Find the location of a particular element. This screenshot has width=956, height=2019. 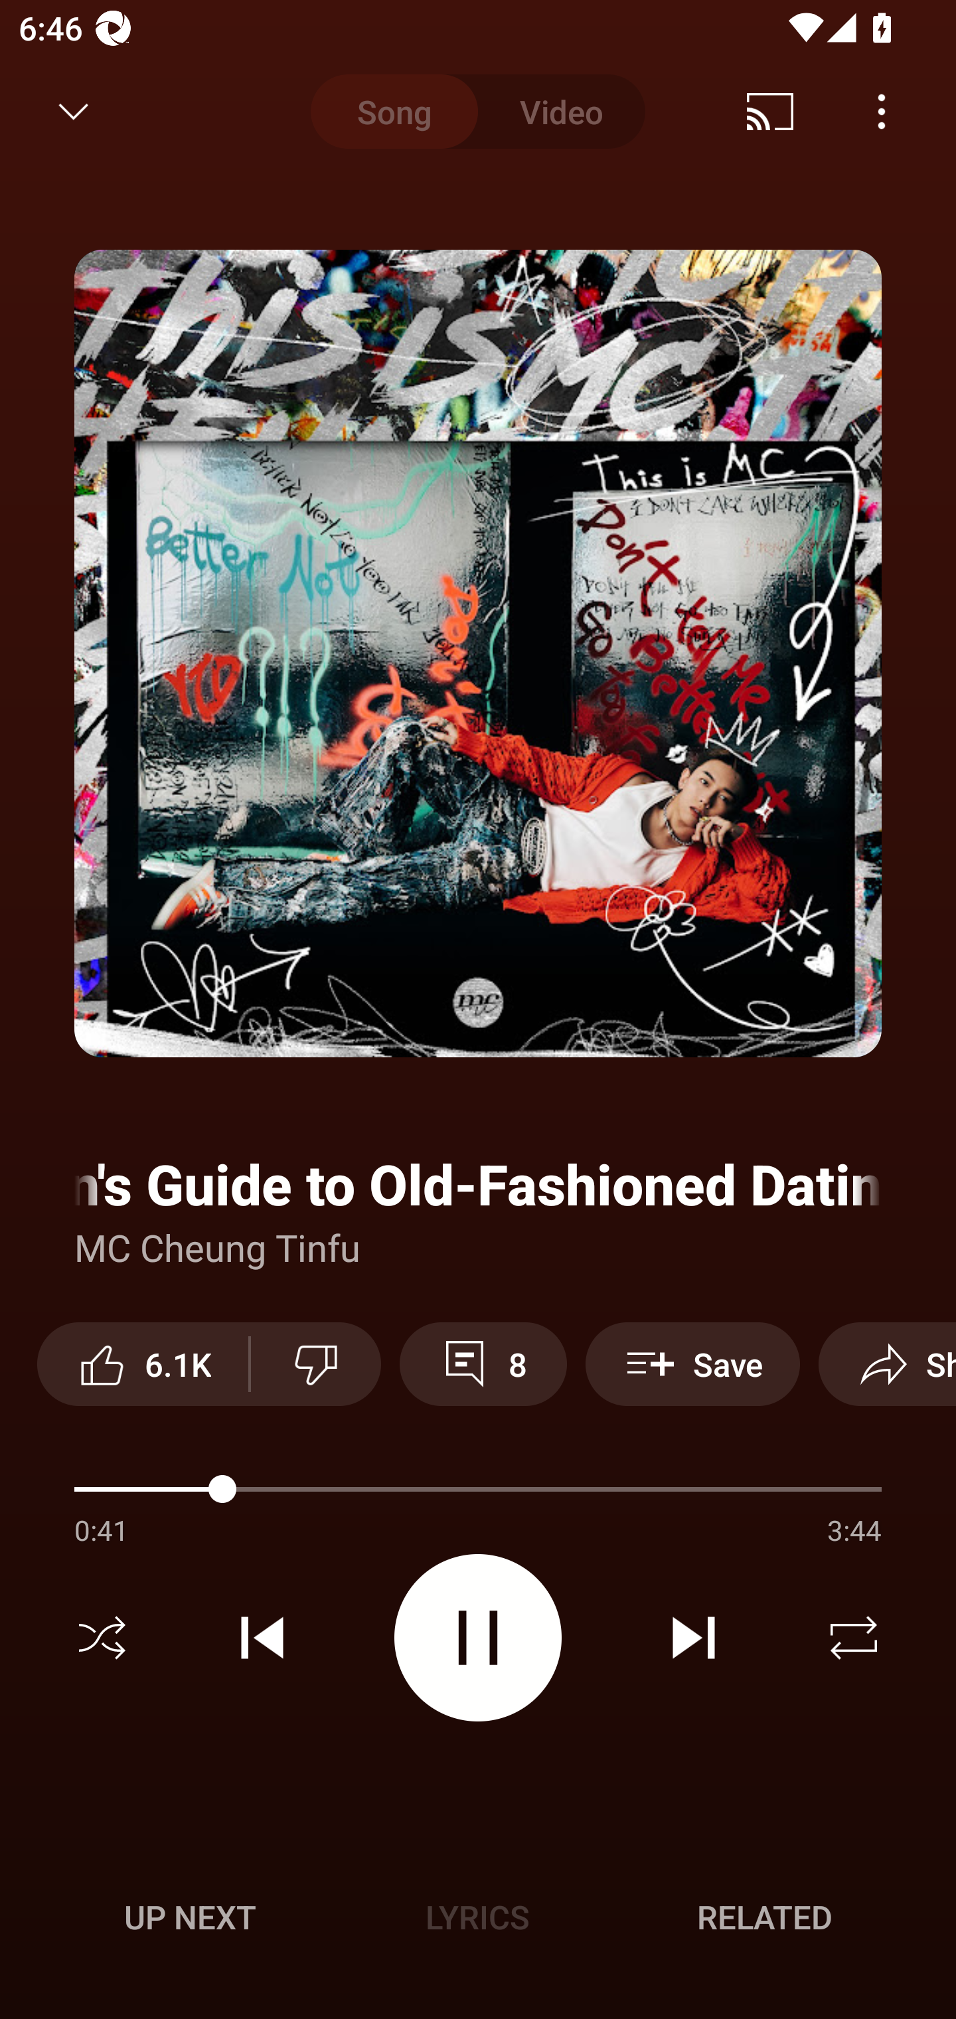

Repeat off is located at coordinates (854, 1638).